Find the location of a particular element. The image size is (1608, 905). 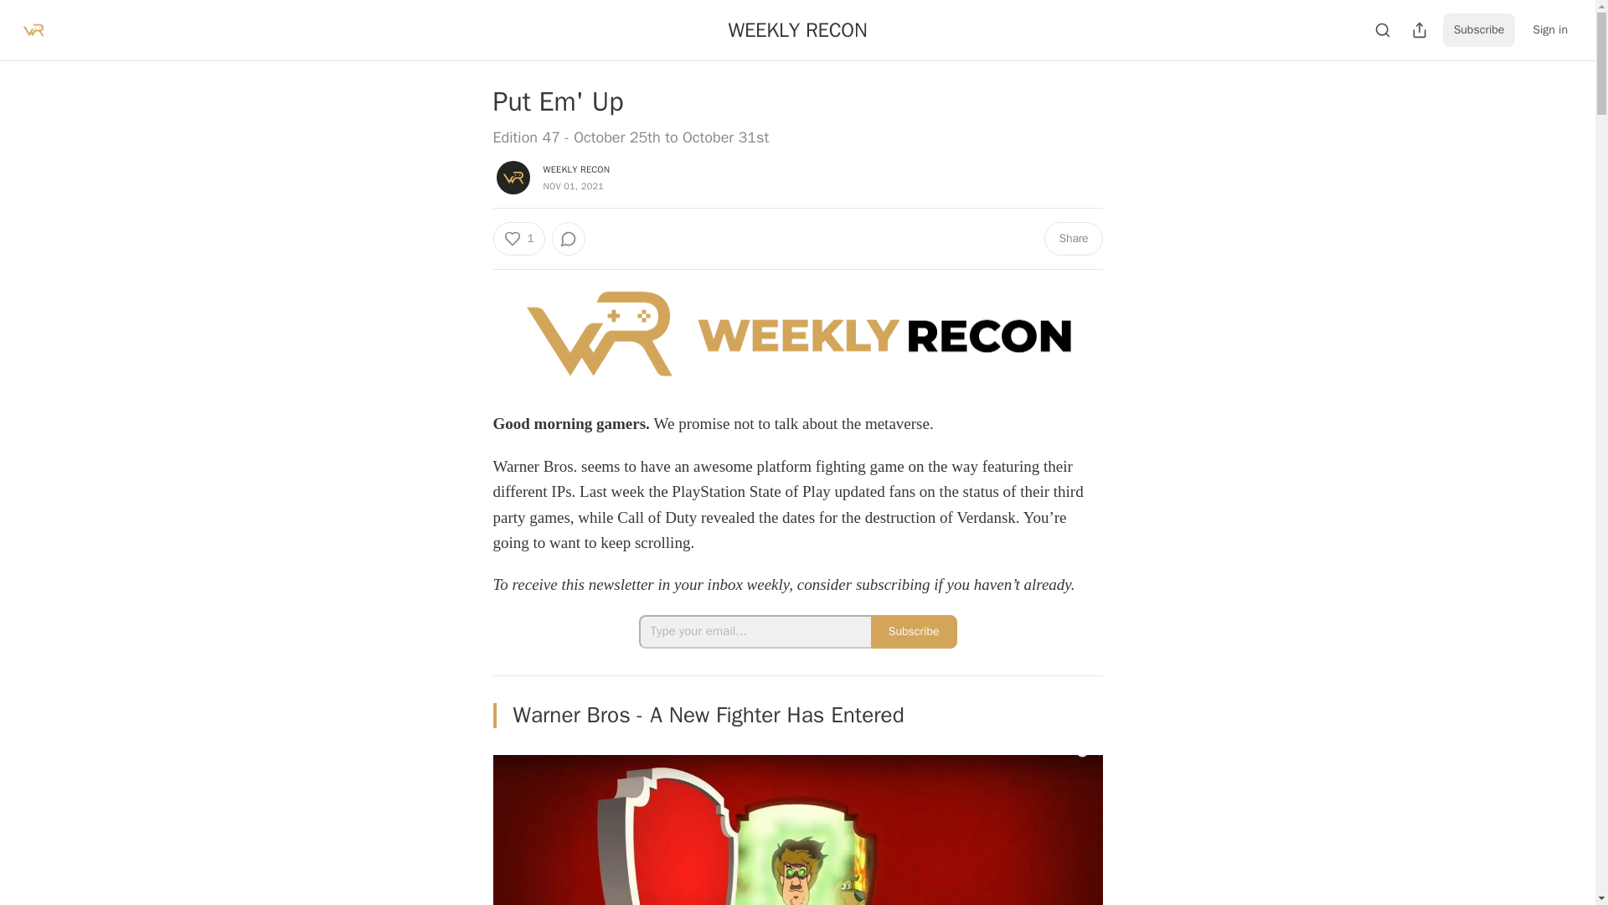

Share is located at coordinates (1072, 238).